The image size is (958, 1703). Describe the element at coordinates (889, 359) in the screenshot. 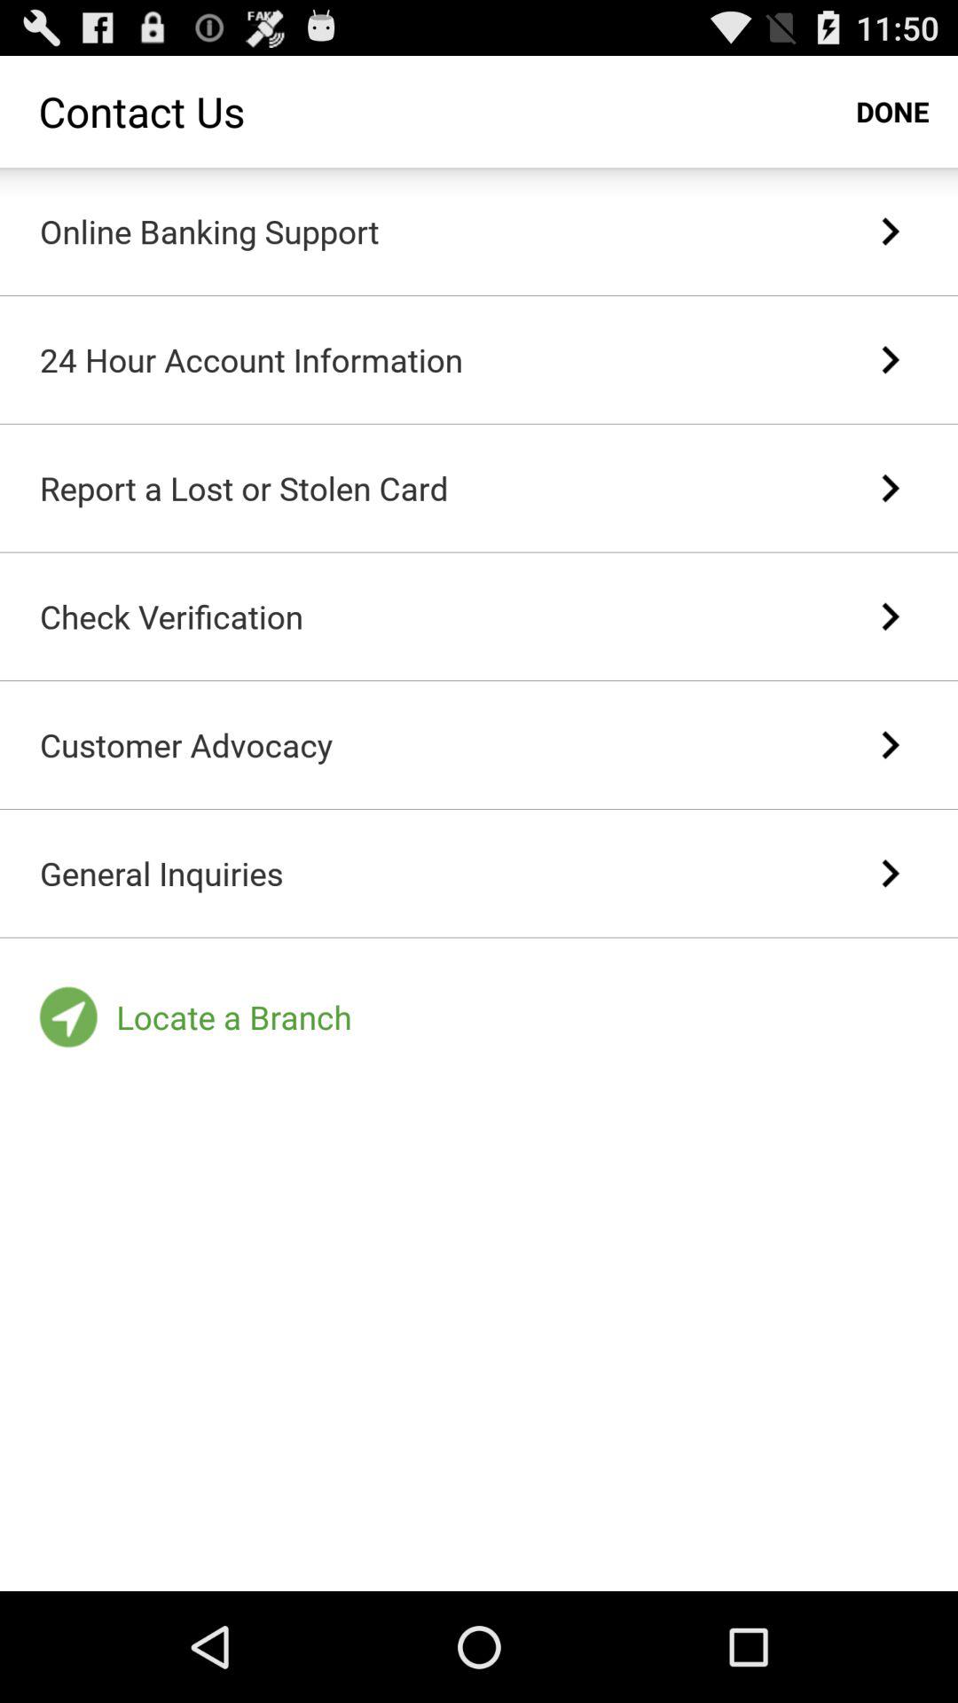

I see `choose the item next to 24 hour account icon` at that location.